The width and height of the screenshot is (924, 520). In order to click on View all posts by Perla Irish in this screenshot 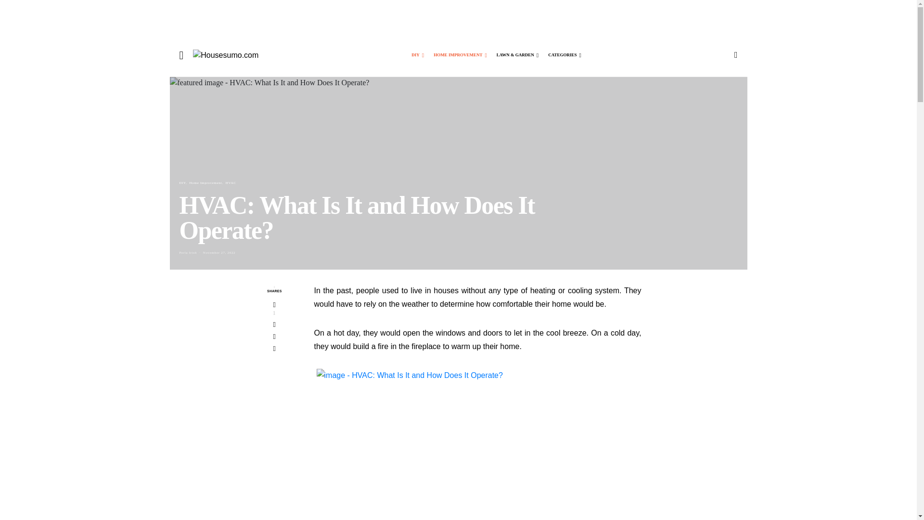, I will do `click(188, 252)`.